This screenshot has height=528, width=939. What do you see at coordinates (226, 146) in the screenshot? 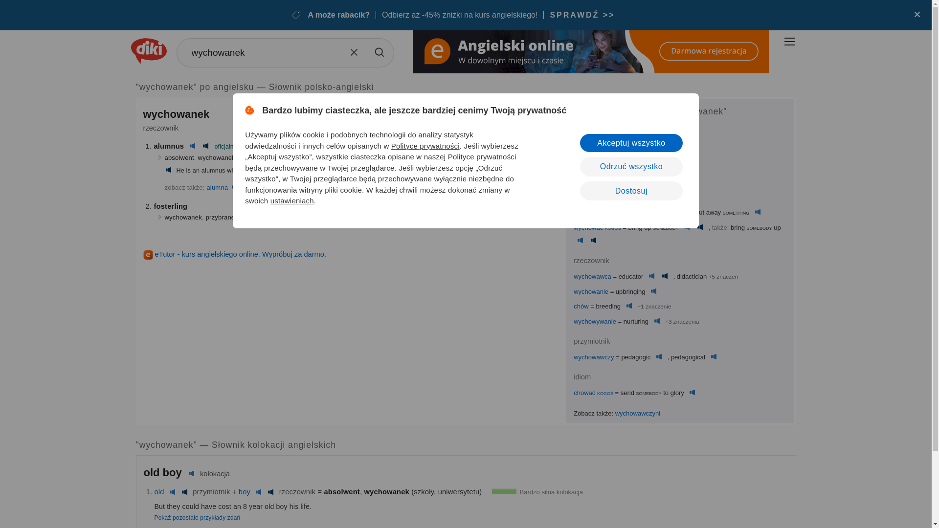
I see `oficjalnie` at bounding box center [226, 146].